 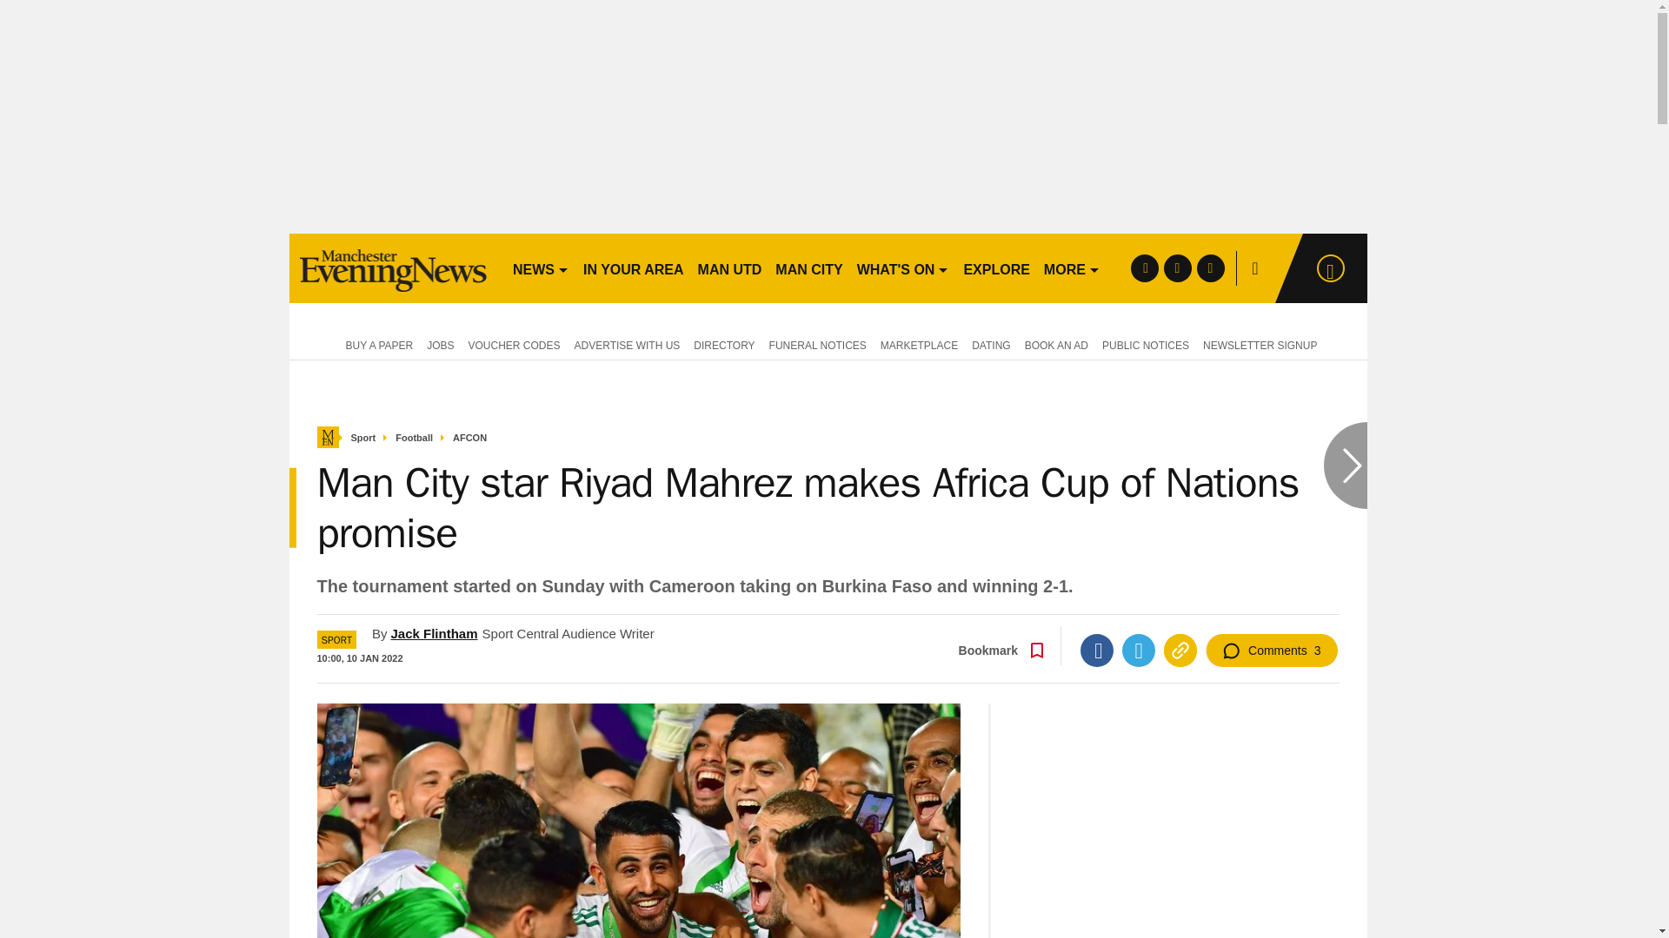 I want to click on MAN UTD, so click(x=730, y=268).